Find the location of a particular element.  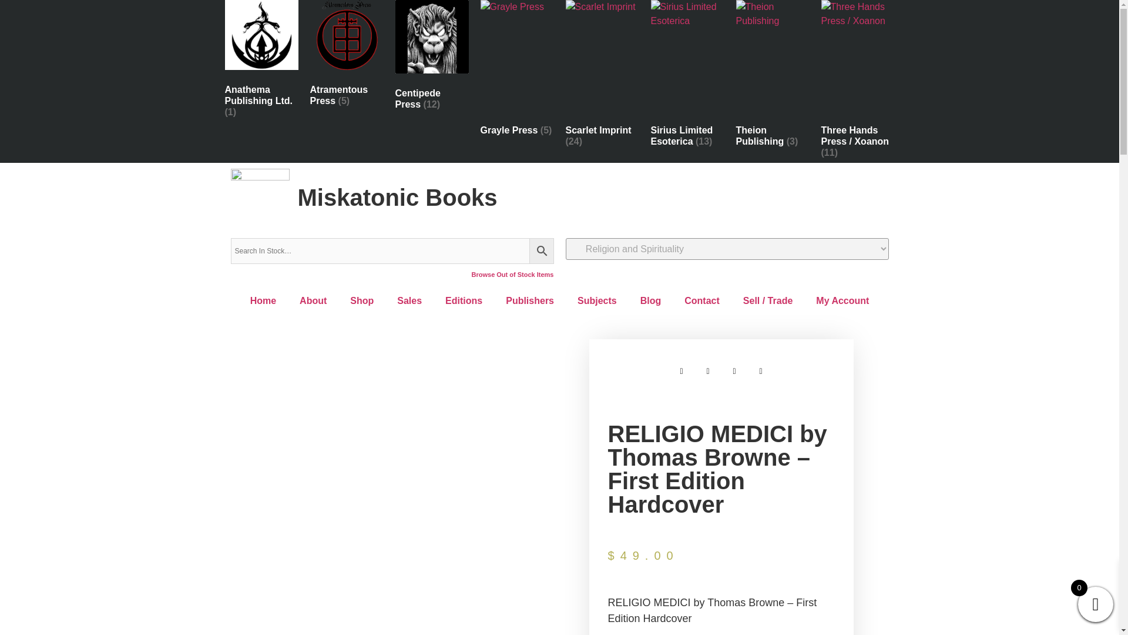

Shop is located at coordinates (362, 301).